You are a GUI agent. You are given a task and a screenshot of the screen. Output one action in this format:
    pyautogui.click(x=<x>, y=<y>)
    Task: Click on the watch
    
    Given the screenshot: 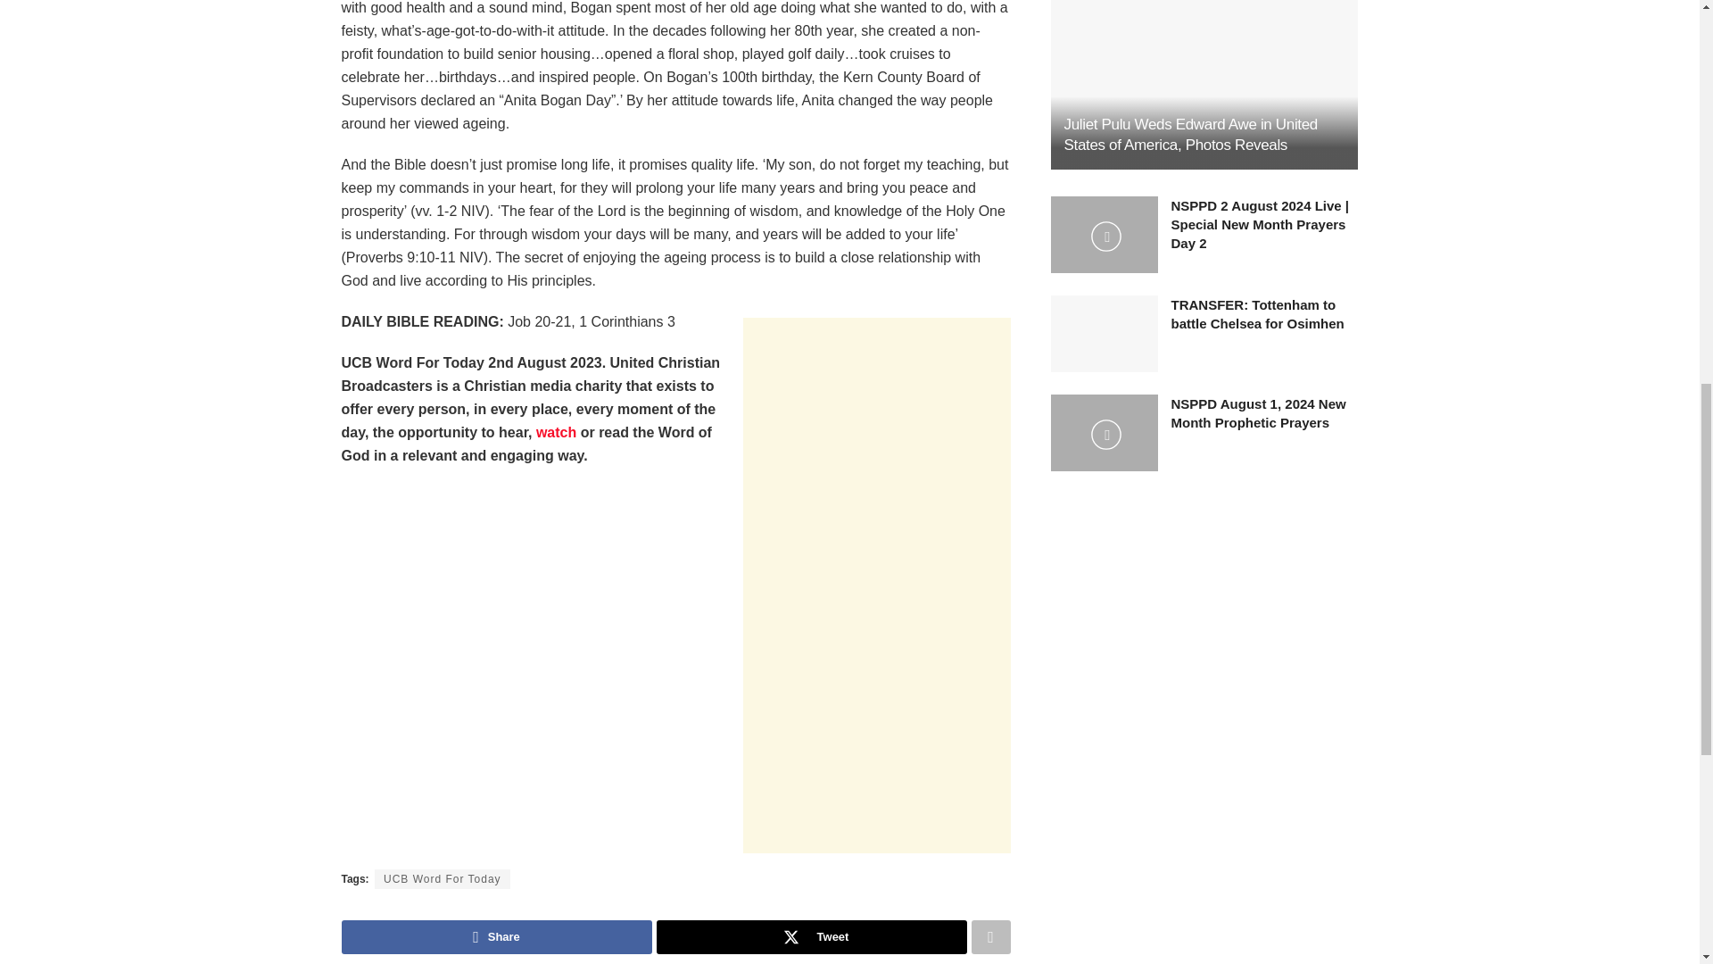 What is the action you would take?
    pyautogui.click(x=555, y=432)
    